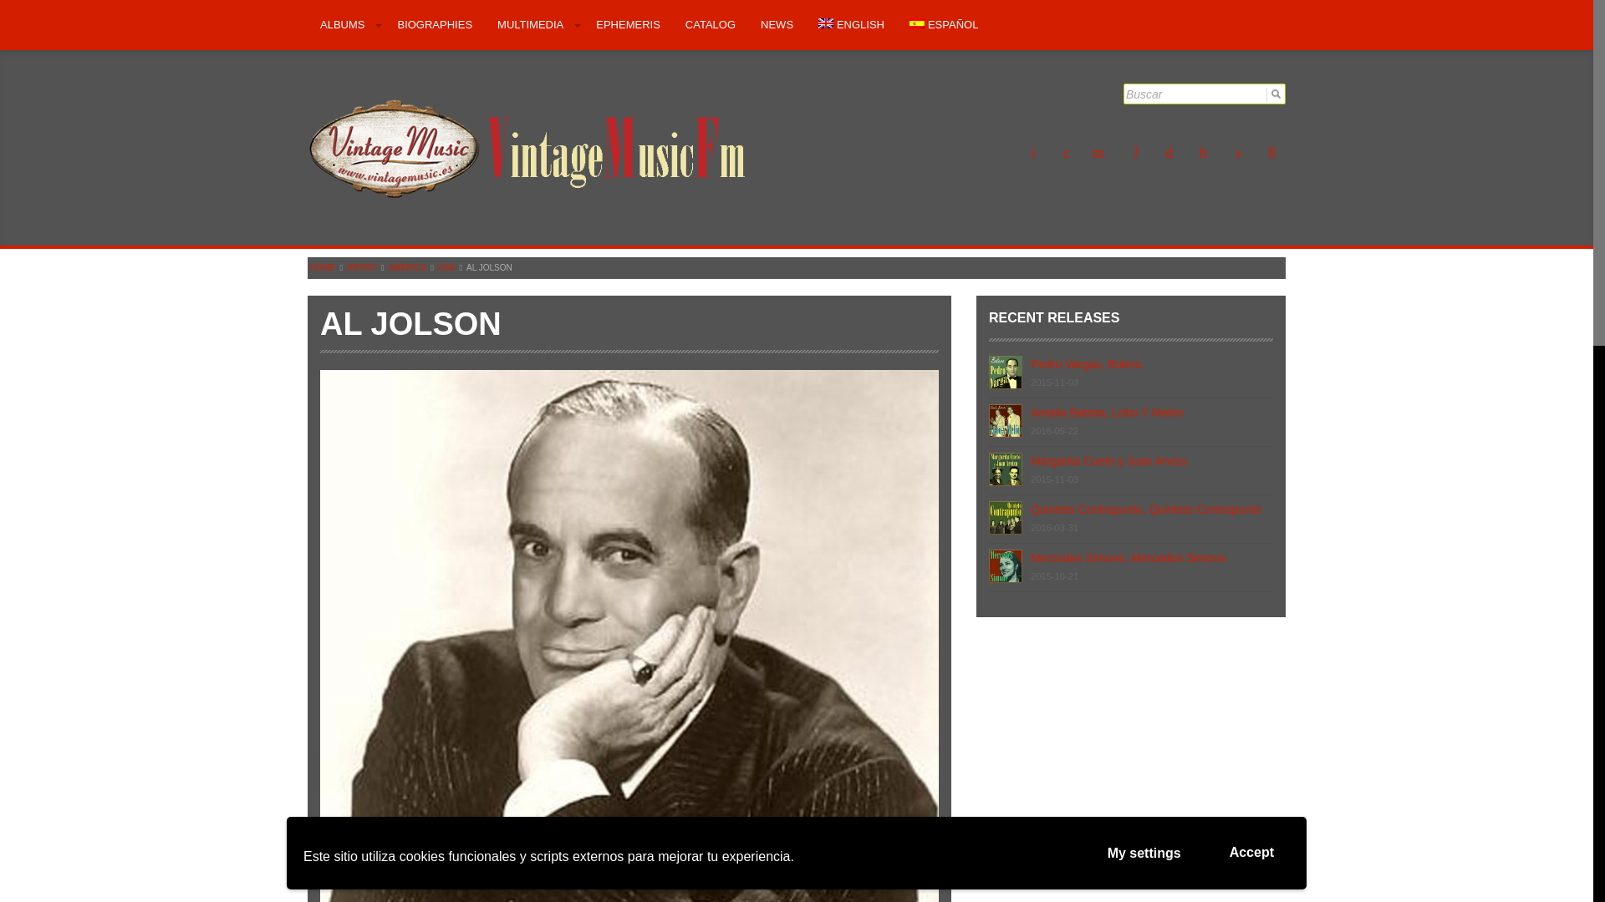 The width and height of the screenshot is (1605, 902). Describe the element at coordinates (323, 267) in the screenshot. I see `Go to Home.` at that location.